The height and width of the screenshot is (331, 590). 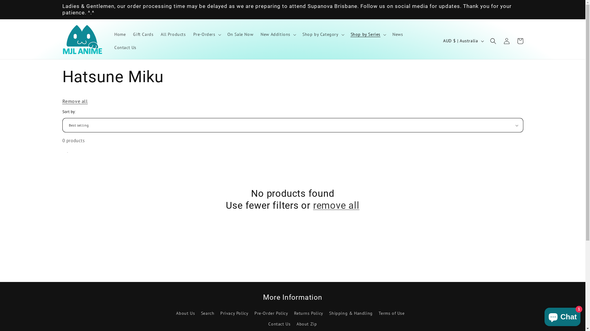 What do you see at coordinates (336, 206) in the screenshot?
I see `remove all` at bounding box center [336, 206].